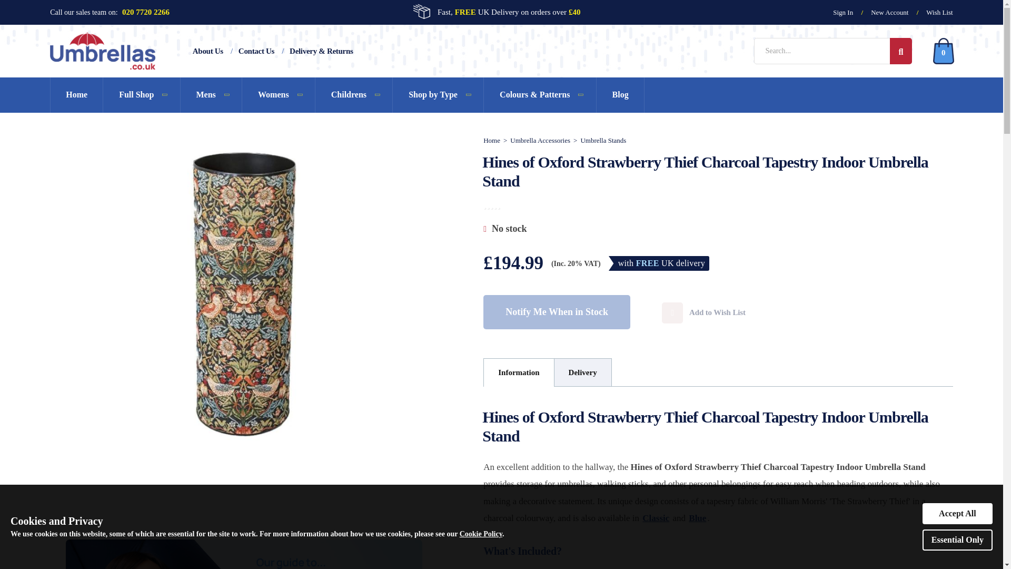  What do you see at coordinates (939, 13) in the screenshot?
I see `Wish List` at bounding box center [939, 13].